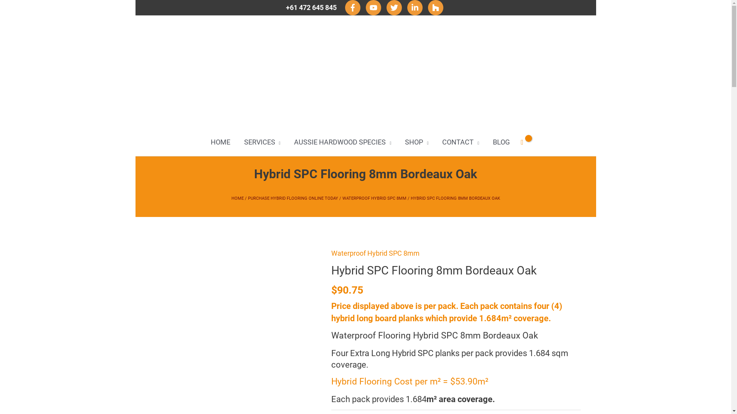  I want to click on SERVICES, so click(263, 142).